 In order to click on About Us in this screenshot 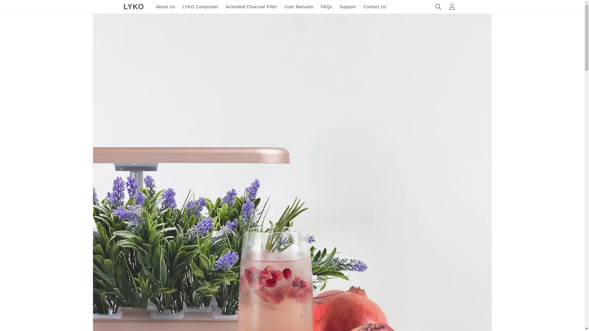, I will do `click(166, 7)`.